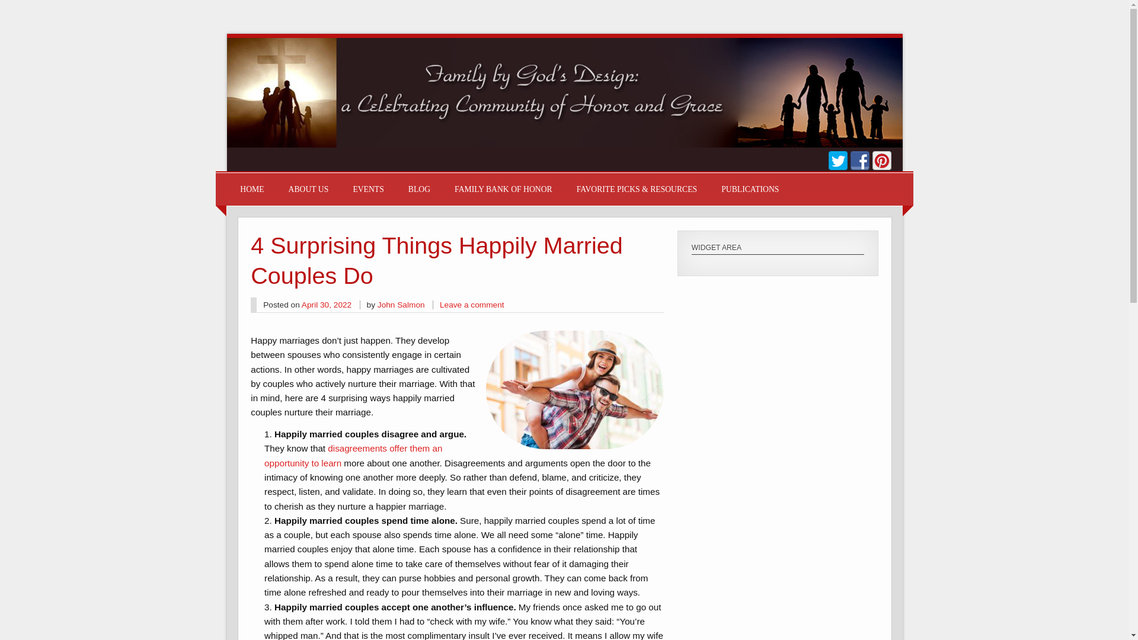  I want to click on EVENTS, so click(368, 188).